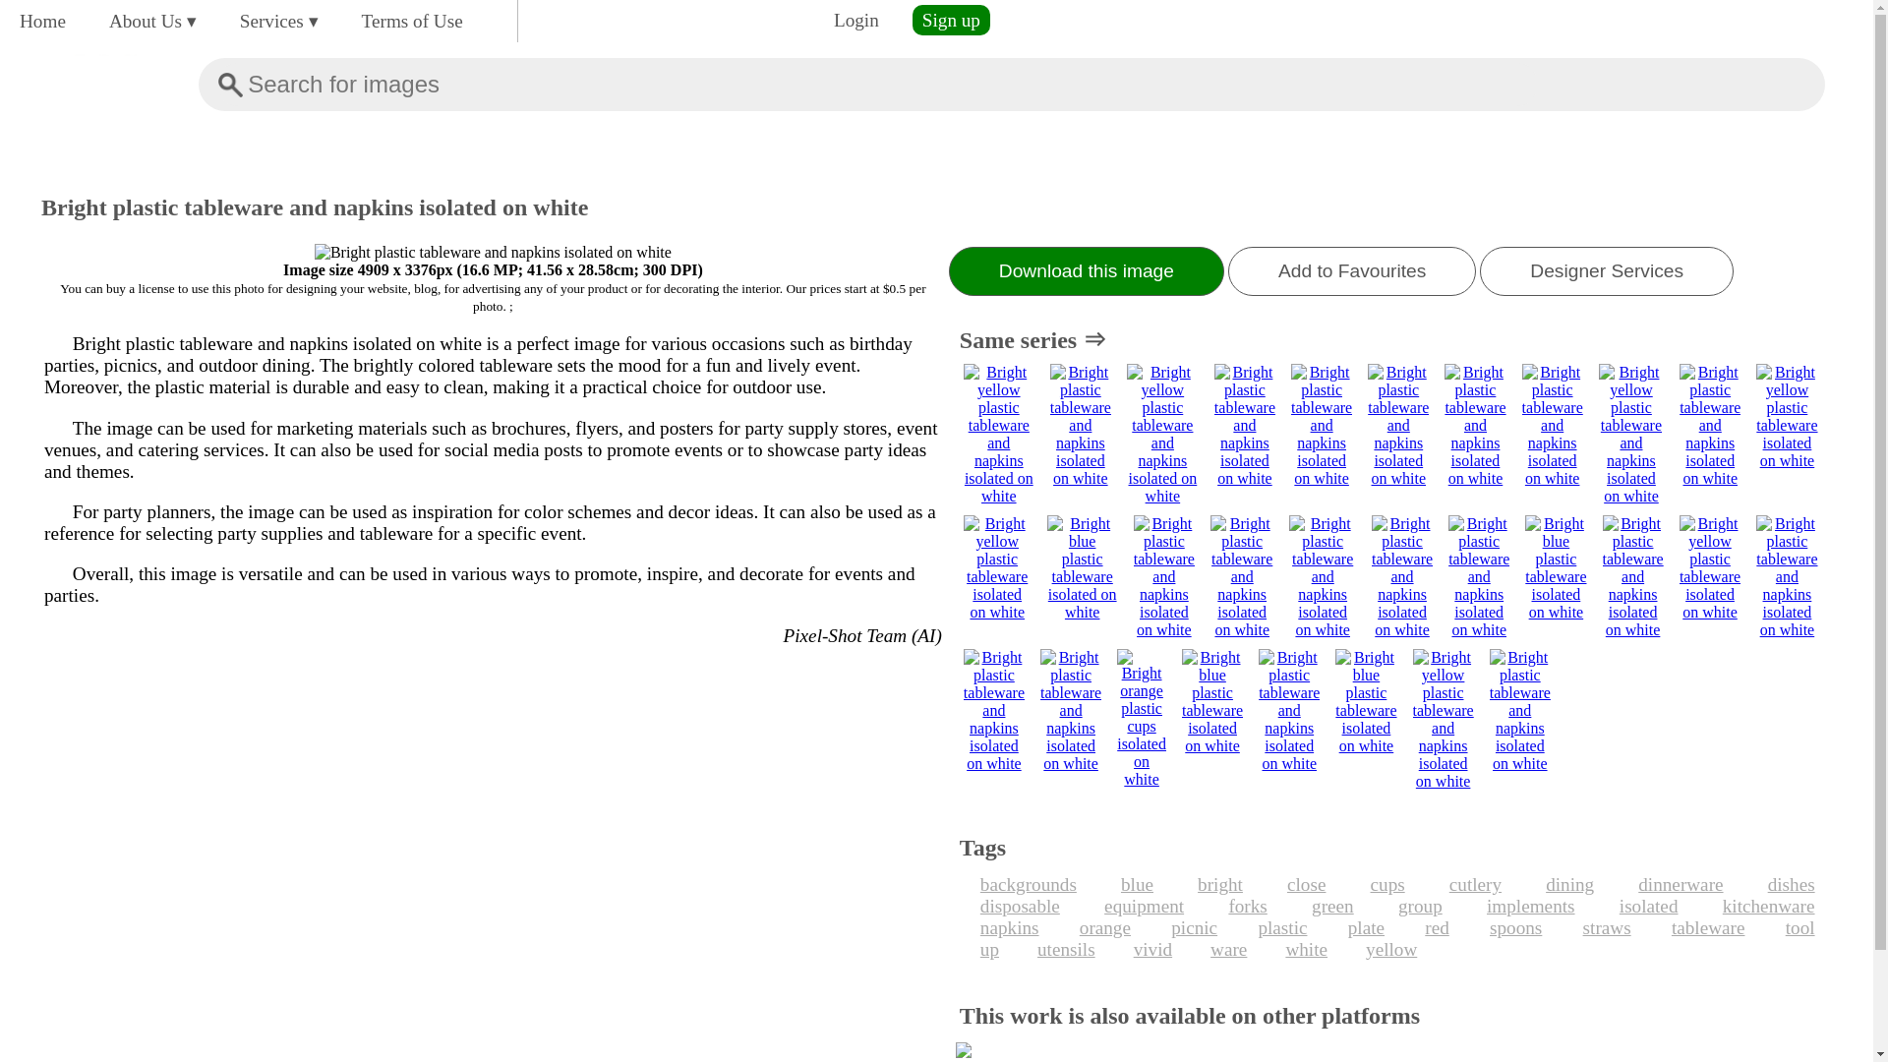 This screenshot has width=1888, height=1062. Describe the element at coordinates (494, 252) in the screenshot. I see `Bright plastic tableware and napkins isolated on white` at that location.